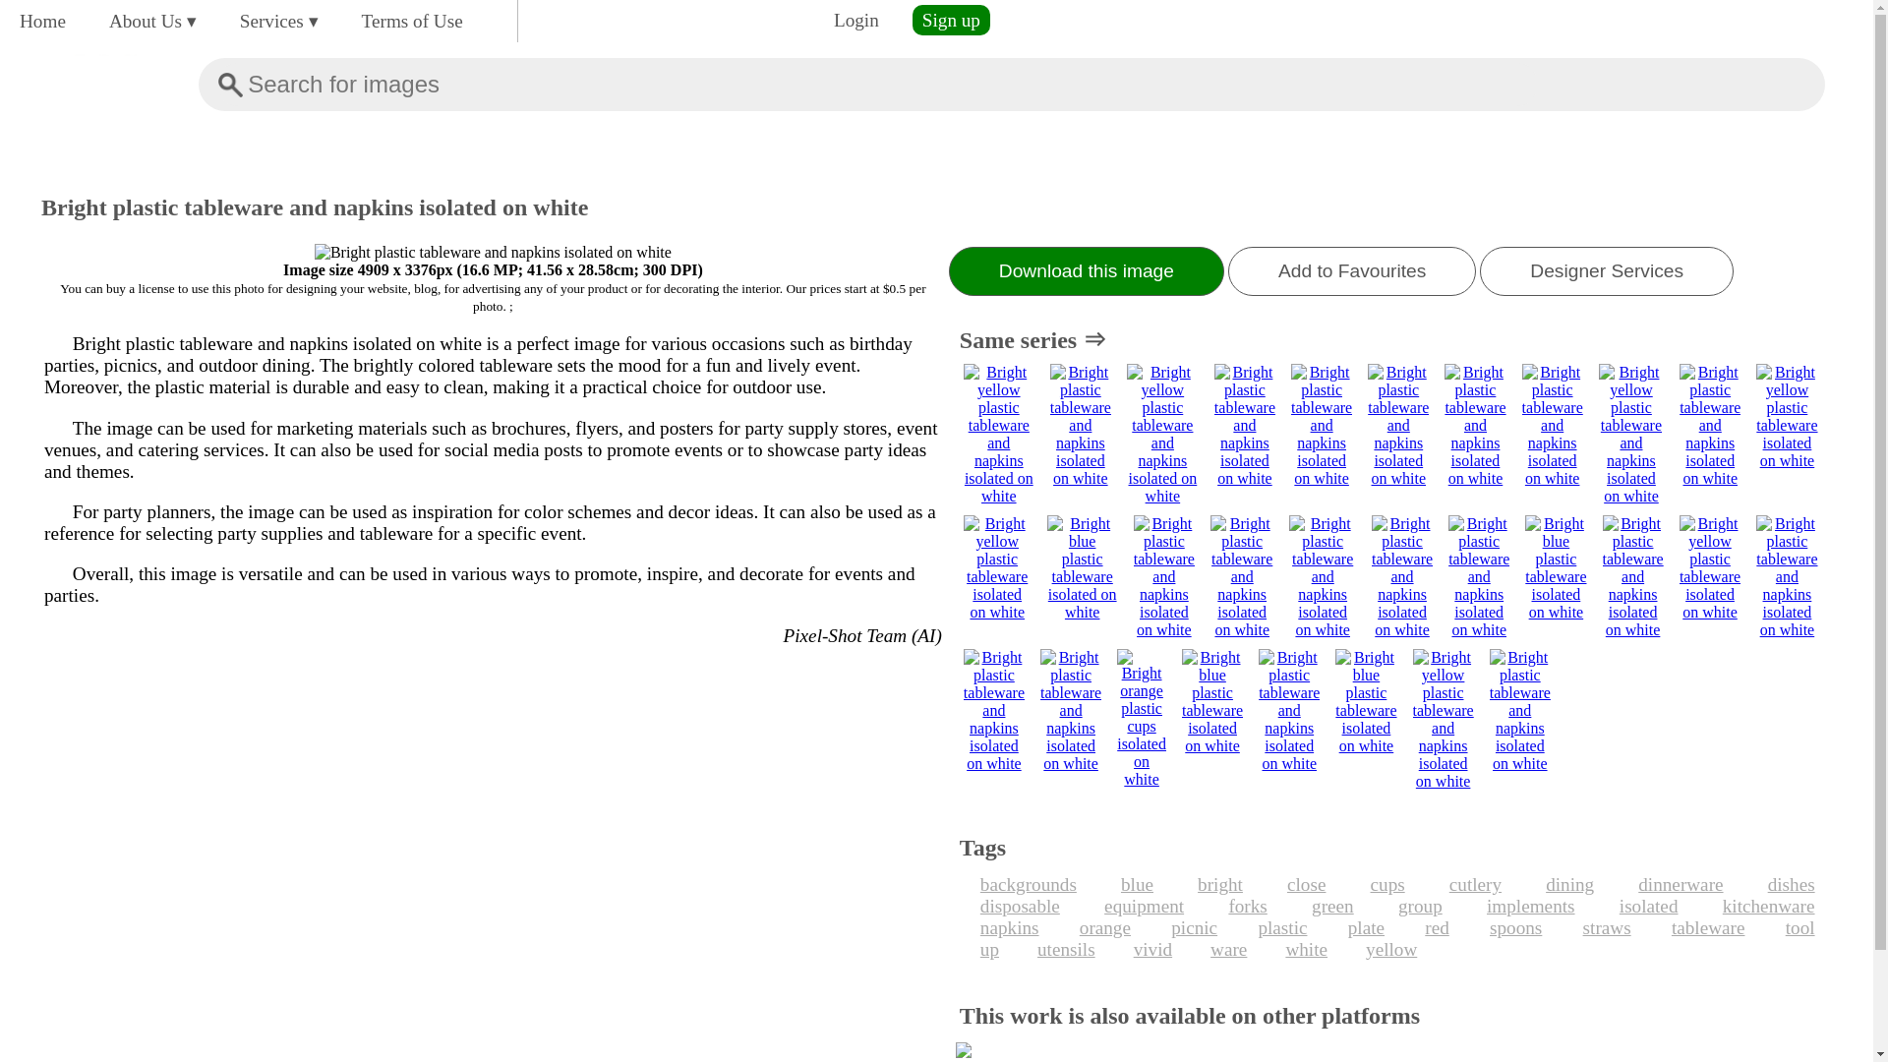 This screenshot has width=1888, height=1062. Describe the element at coordinates (494, 252) in the screenshot. I see `Bright plastic tableware and napkins isolated on white` at that location.